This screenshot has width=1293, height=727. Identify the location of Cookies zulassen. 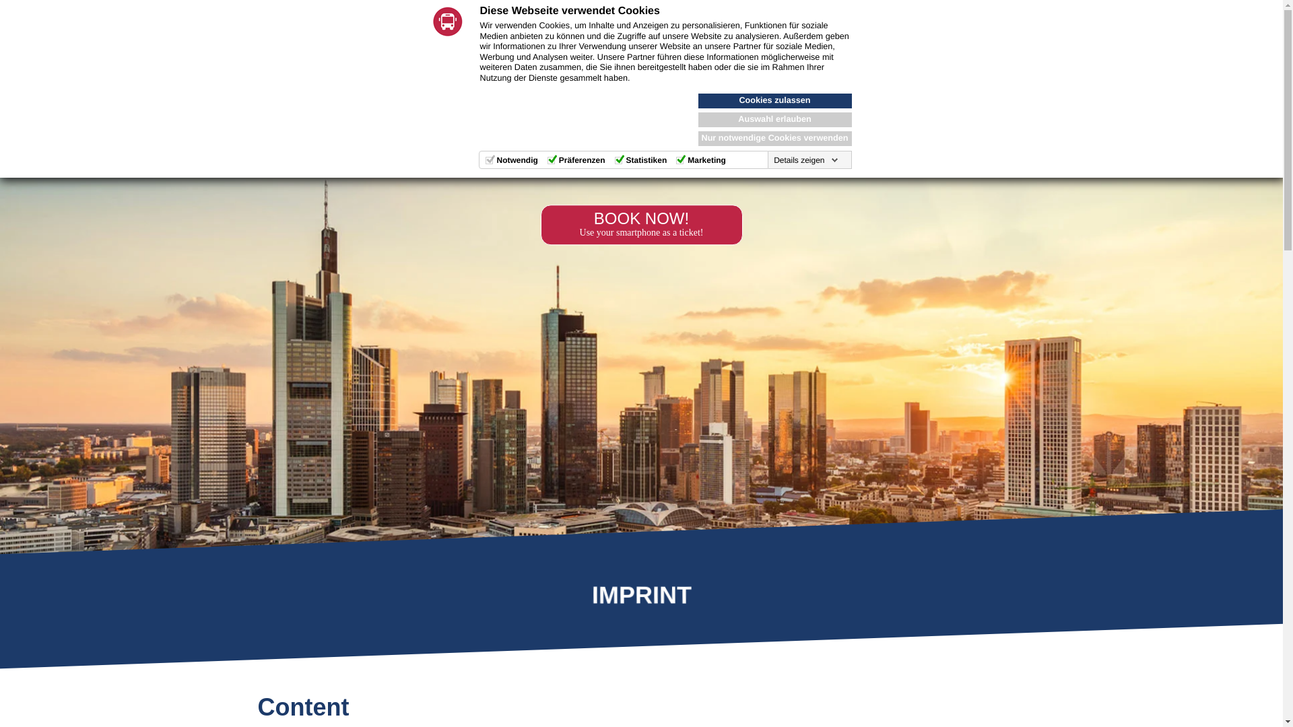
(774, 101).